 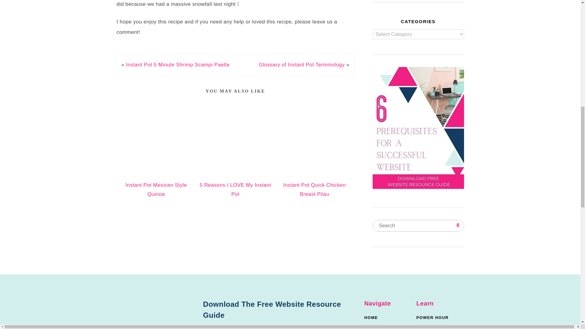 What do you see at coordinates (156, 189) in the screenshot?
I see `Instant Pot Mexican Style Quinoa` at bounding box center [156, 189].